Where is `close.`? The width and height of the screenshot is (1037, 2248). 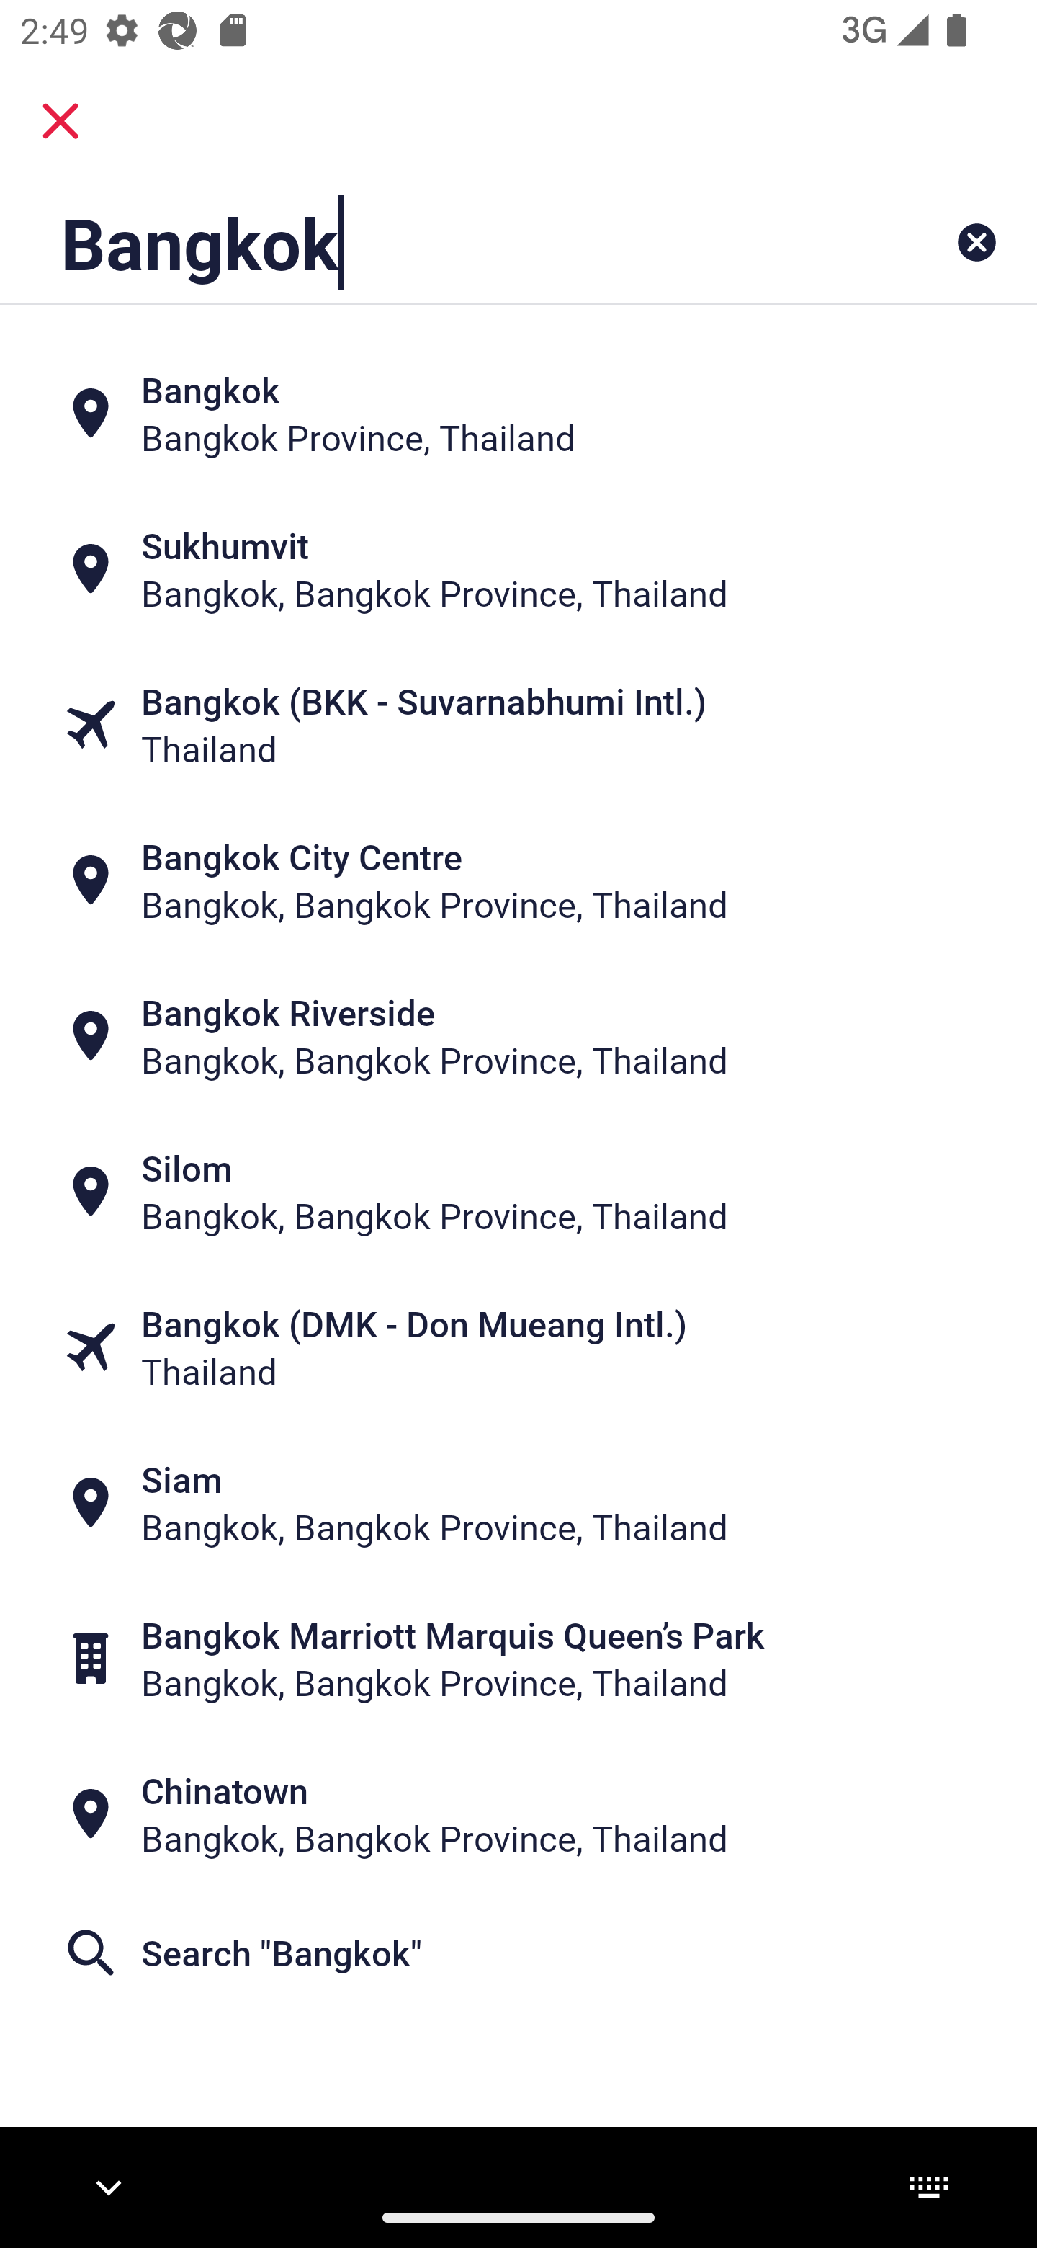 close. is located at coordinates (60, 121).